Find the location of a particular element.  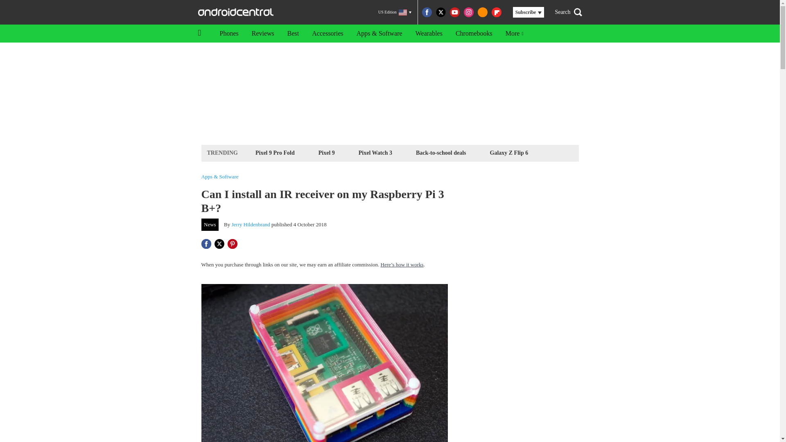

Accessories is located at coordinates (327, 34).